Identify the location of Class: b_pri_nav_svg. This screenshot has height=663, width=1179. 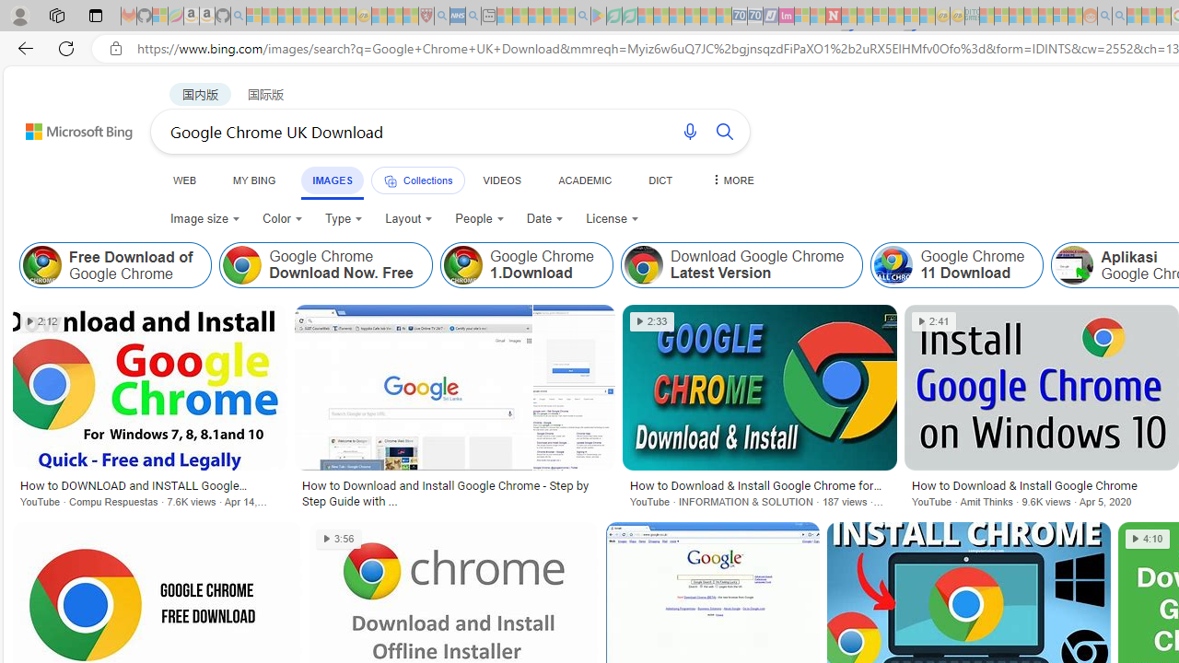
(390, 180).